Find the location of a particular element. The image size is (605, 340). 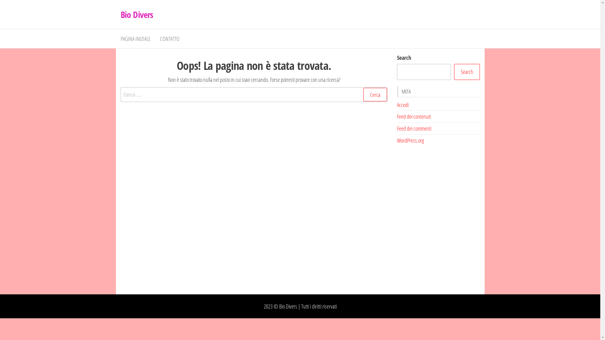

Feed dei commenti is located at coordinates (414, 128).